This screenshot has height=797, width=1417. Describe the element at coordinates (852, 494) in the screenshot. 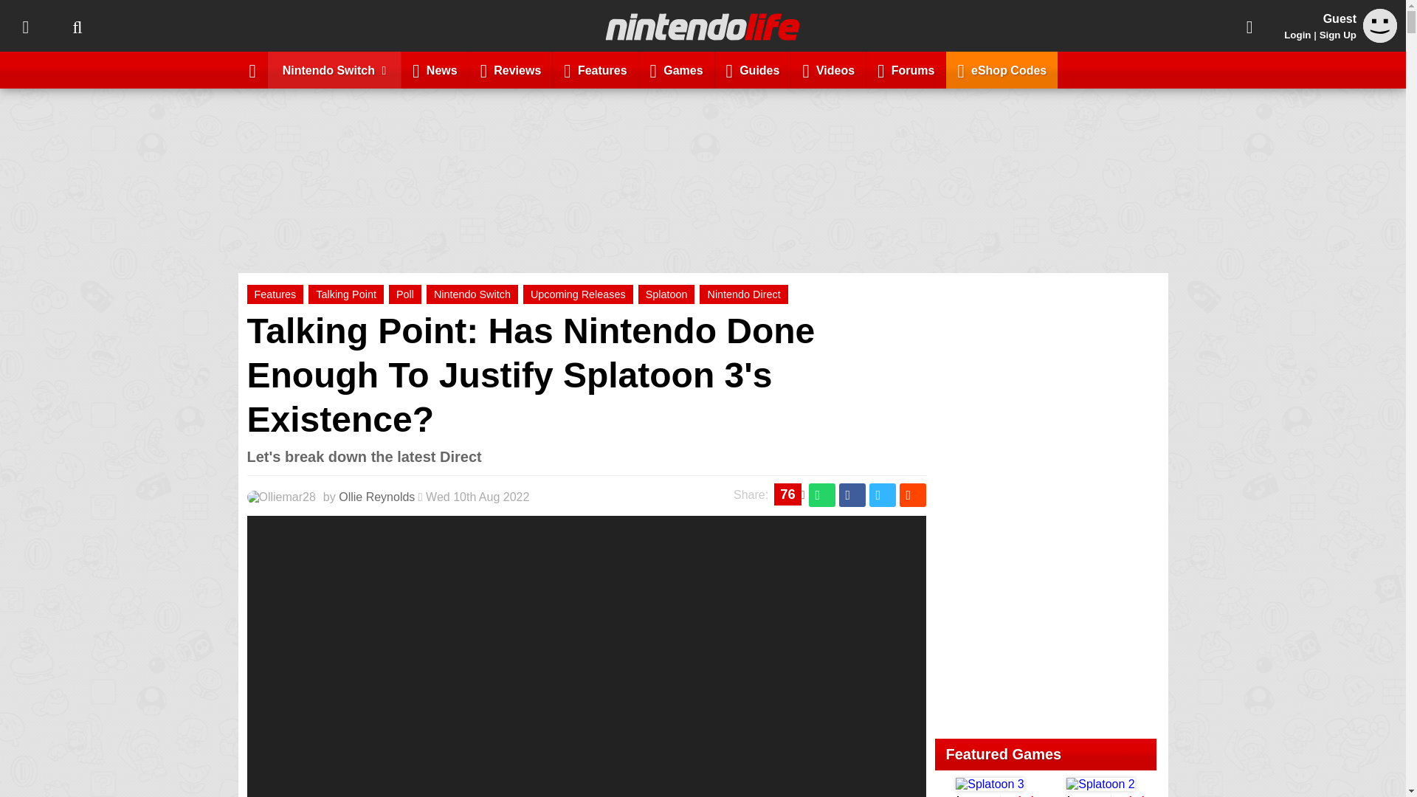

I see `Share this on Facebook` at that location.